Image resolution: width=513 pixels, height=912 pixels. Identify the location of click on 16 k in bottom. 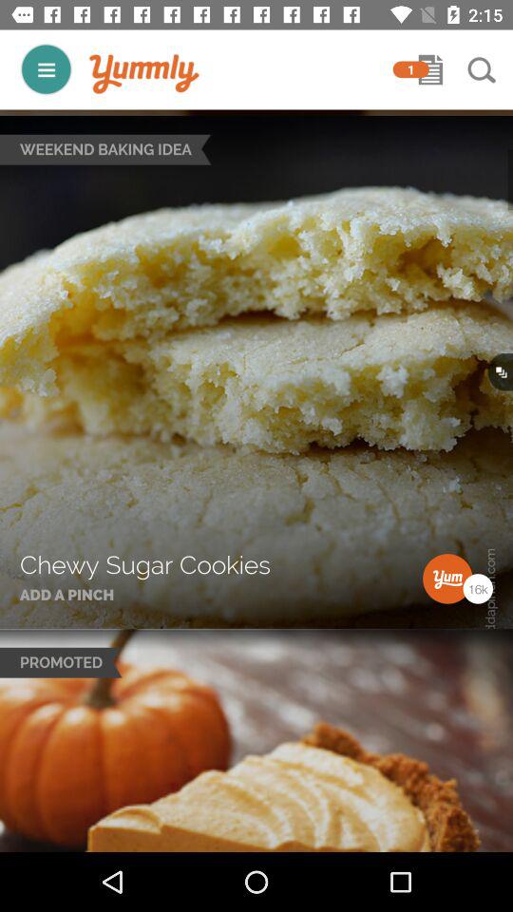
(478, 587).